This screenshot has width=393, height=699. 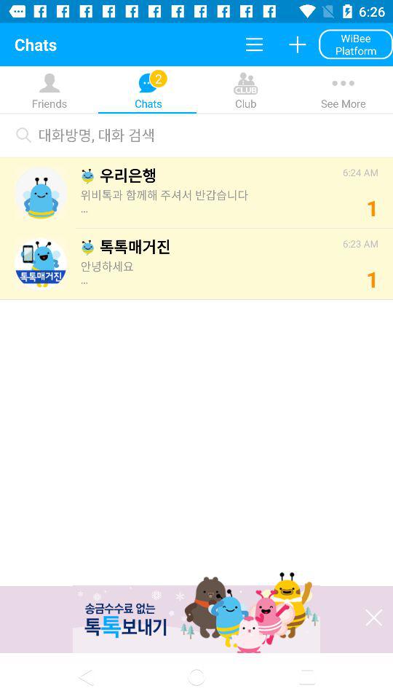 I want to click on select image which is at the bottom of the page, so click(x=196, y=615).